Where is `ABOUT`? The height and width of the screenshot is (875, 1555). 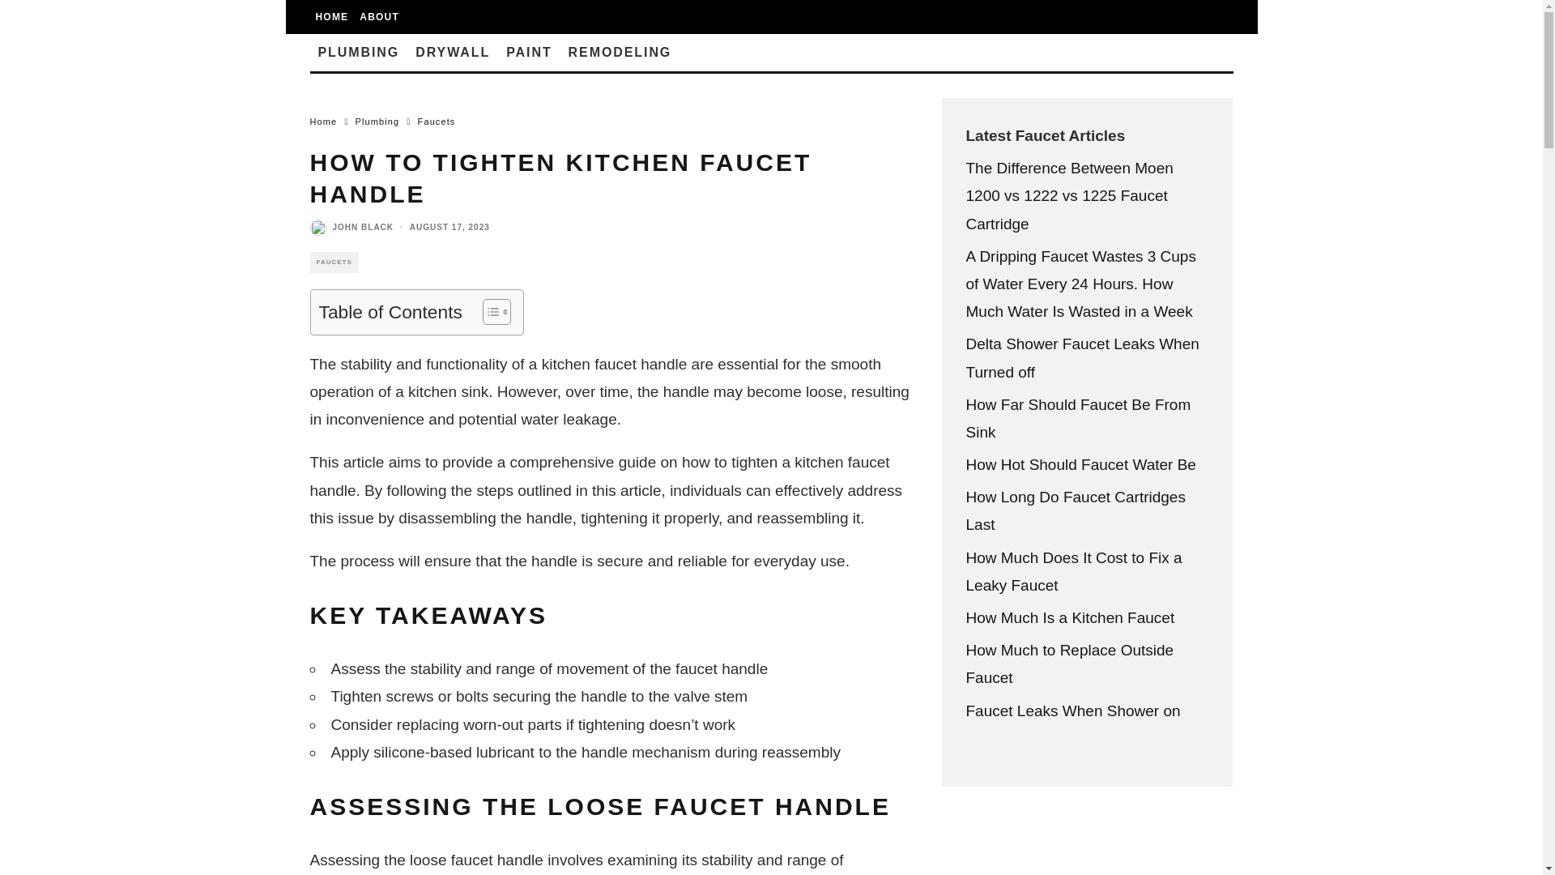 ABOUT is located at coordinates (379, 17).